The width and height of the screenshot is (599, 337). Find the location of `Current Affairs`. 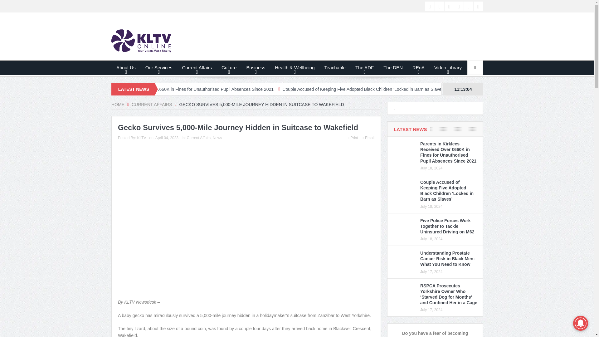

Current Affairs is located at coordinates (152, 105).